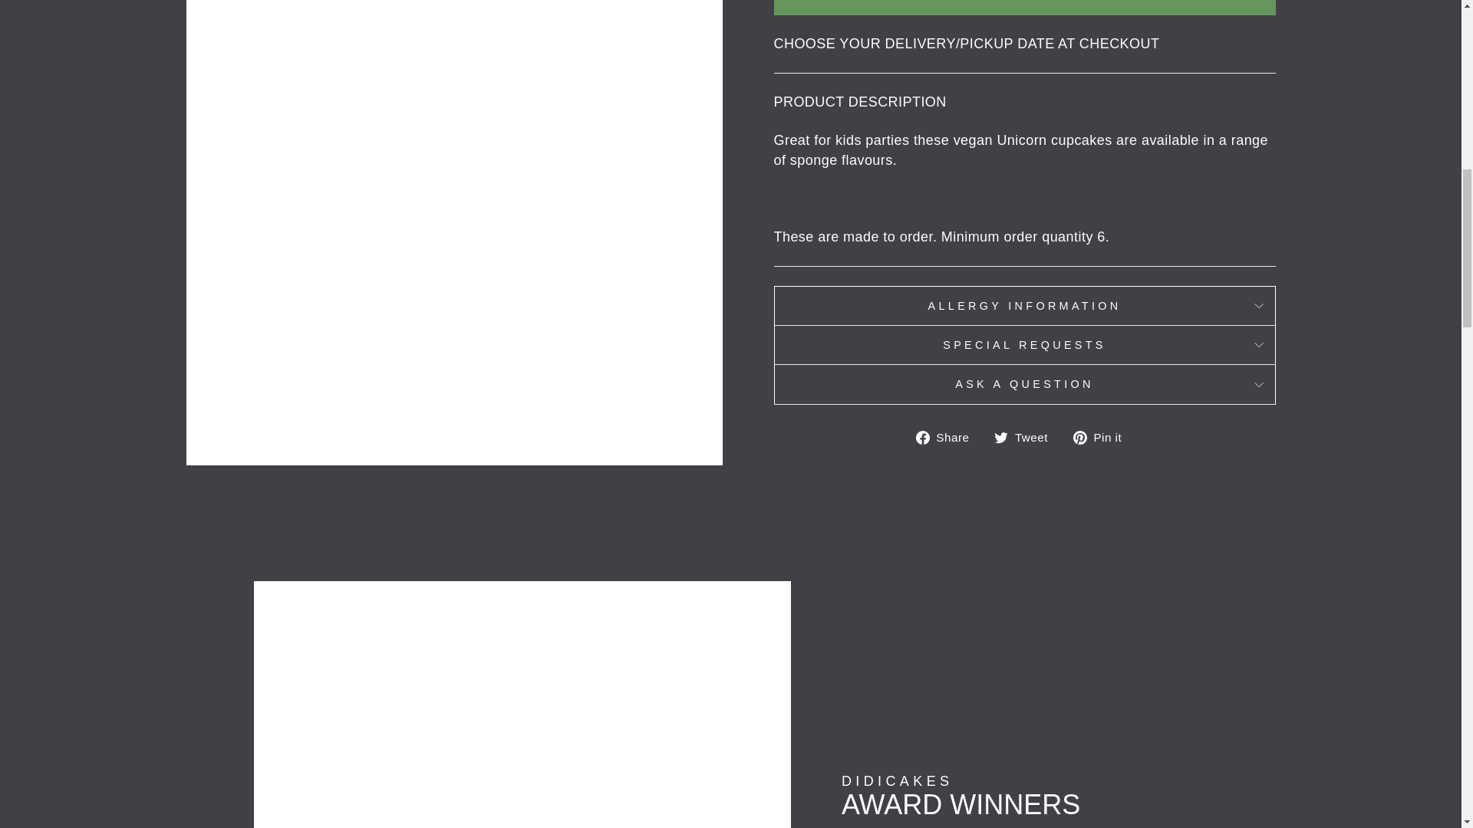  What do you see at coordinates (1026, 437) in the screenshot?
I see `Tweet on Twitter` at bounding box center [1026, 437].